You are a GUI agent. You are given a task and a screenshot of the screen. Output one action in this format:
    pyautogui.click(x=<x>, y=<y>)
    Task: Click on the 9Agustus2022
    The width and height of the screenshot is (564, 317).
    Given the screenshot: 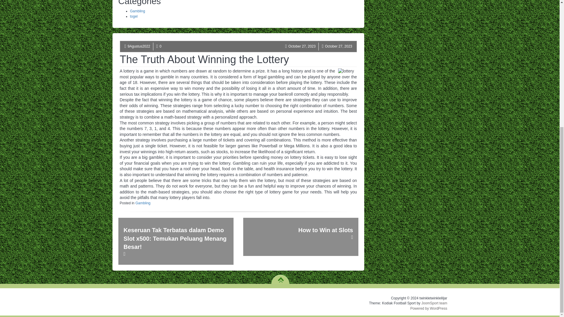 What is the action you would take?
    pyautogui.click(x=139, y=46)
    